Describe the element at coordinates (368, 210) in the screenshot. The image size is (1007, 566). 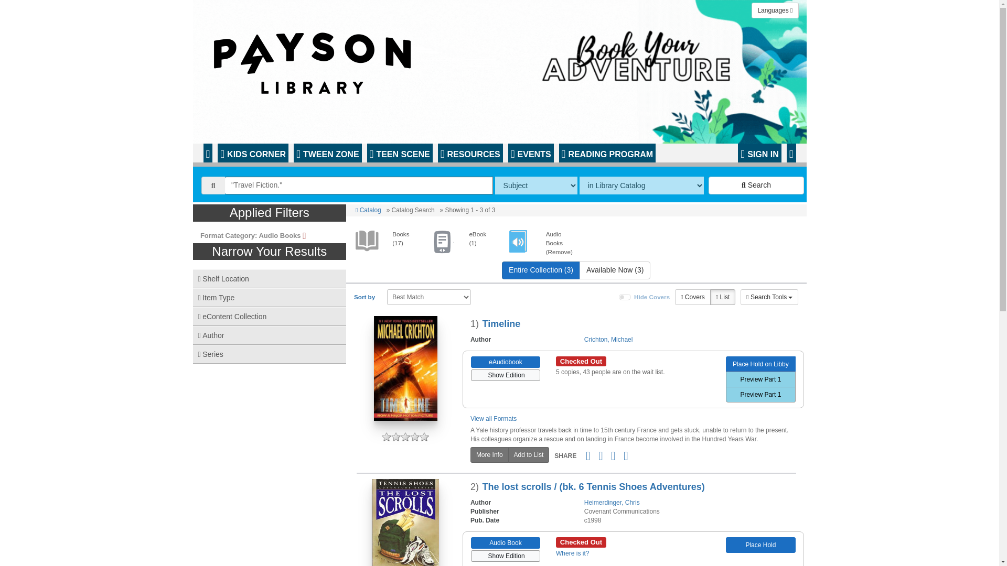
I see `Catalog` at that location.